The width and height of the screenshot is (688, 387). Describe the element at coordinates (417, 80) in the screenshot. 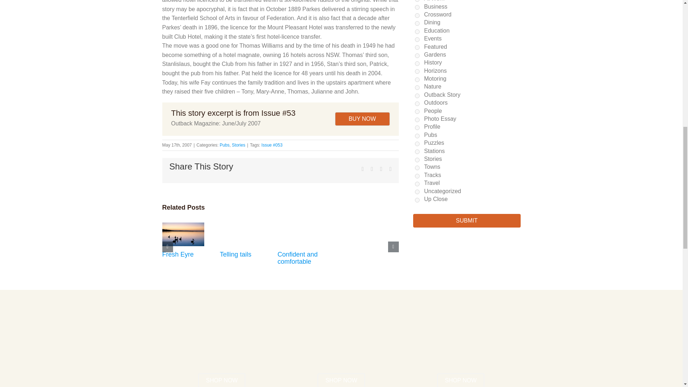

I see `motoring` at that location.